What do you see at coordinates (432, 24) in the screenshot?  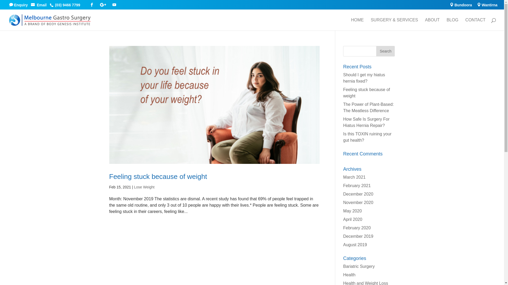 I see `ABOUT` at bounding box center [432, 24].